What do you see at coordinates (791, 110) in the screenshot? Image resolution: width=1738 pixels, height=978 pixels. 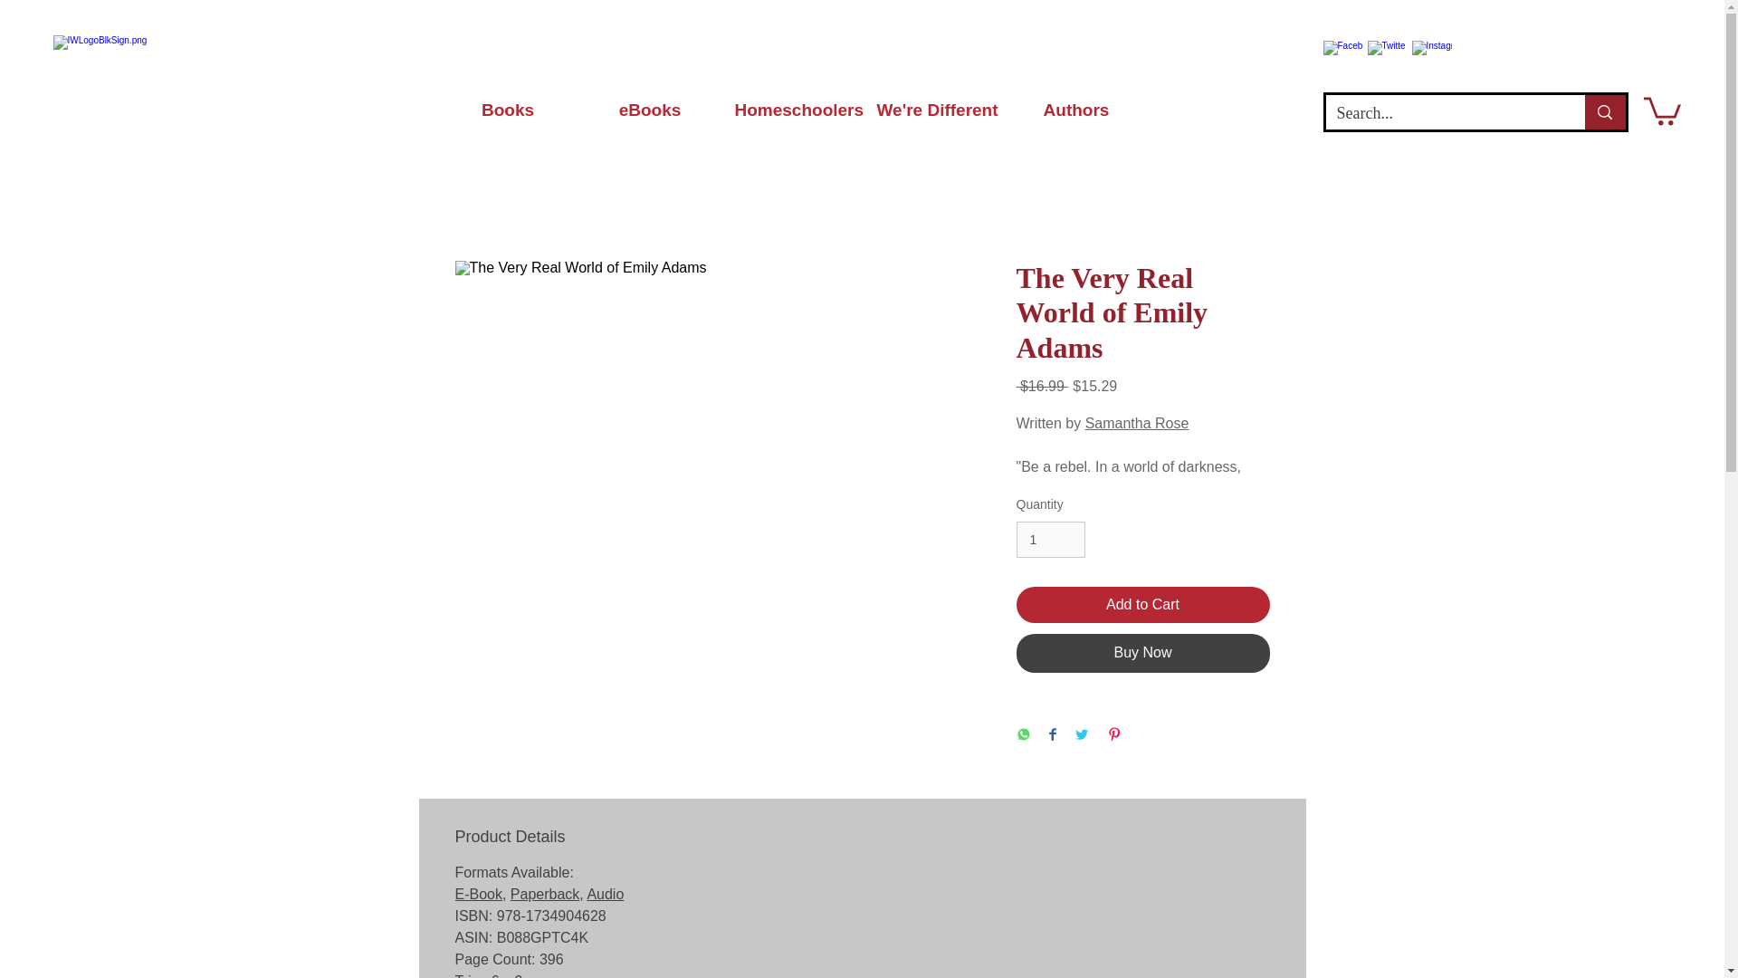 I see `Homeschoolers` at bounding box center [791, 110].